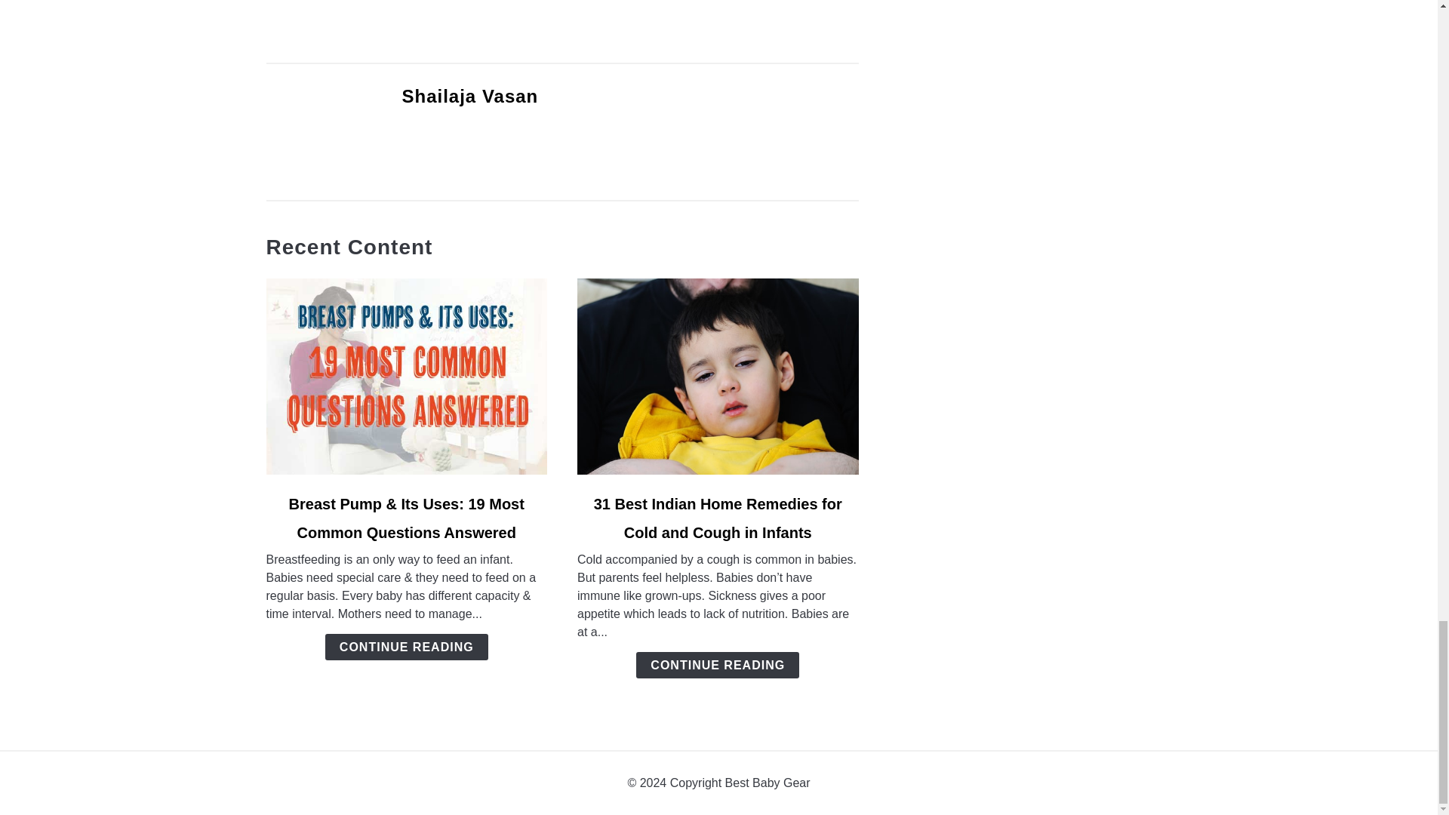 This screenshot has width=1449, height=815. I want to click on CONTINUE READING, so click(717, 665).